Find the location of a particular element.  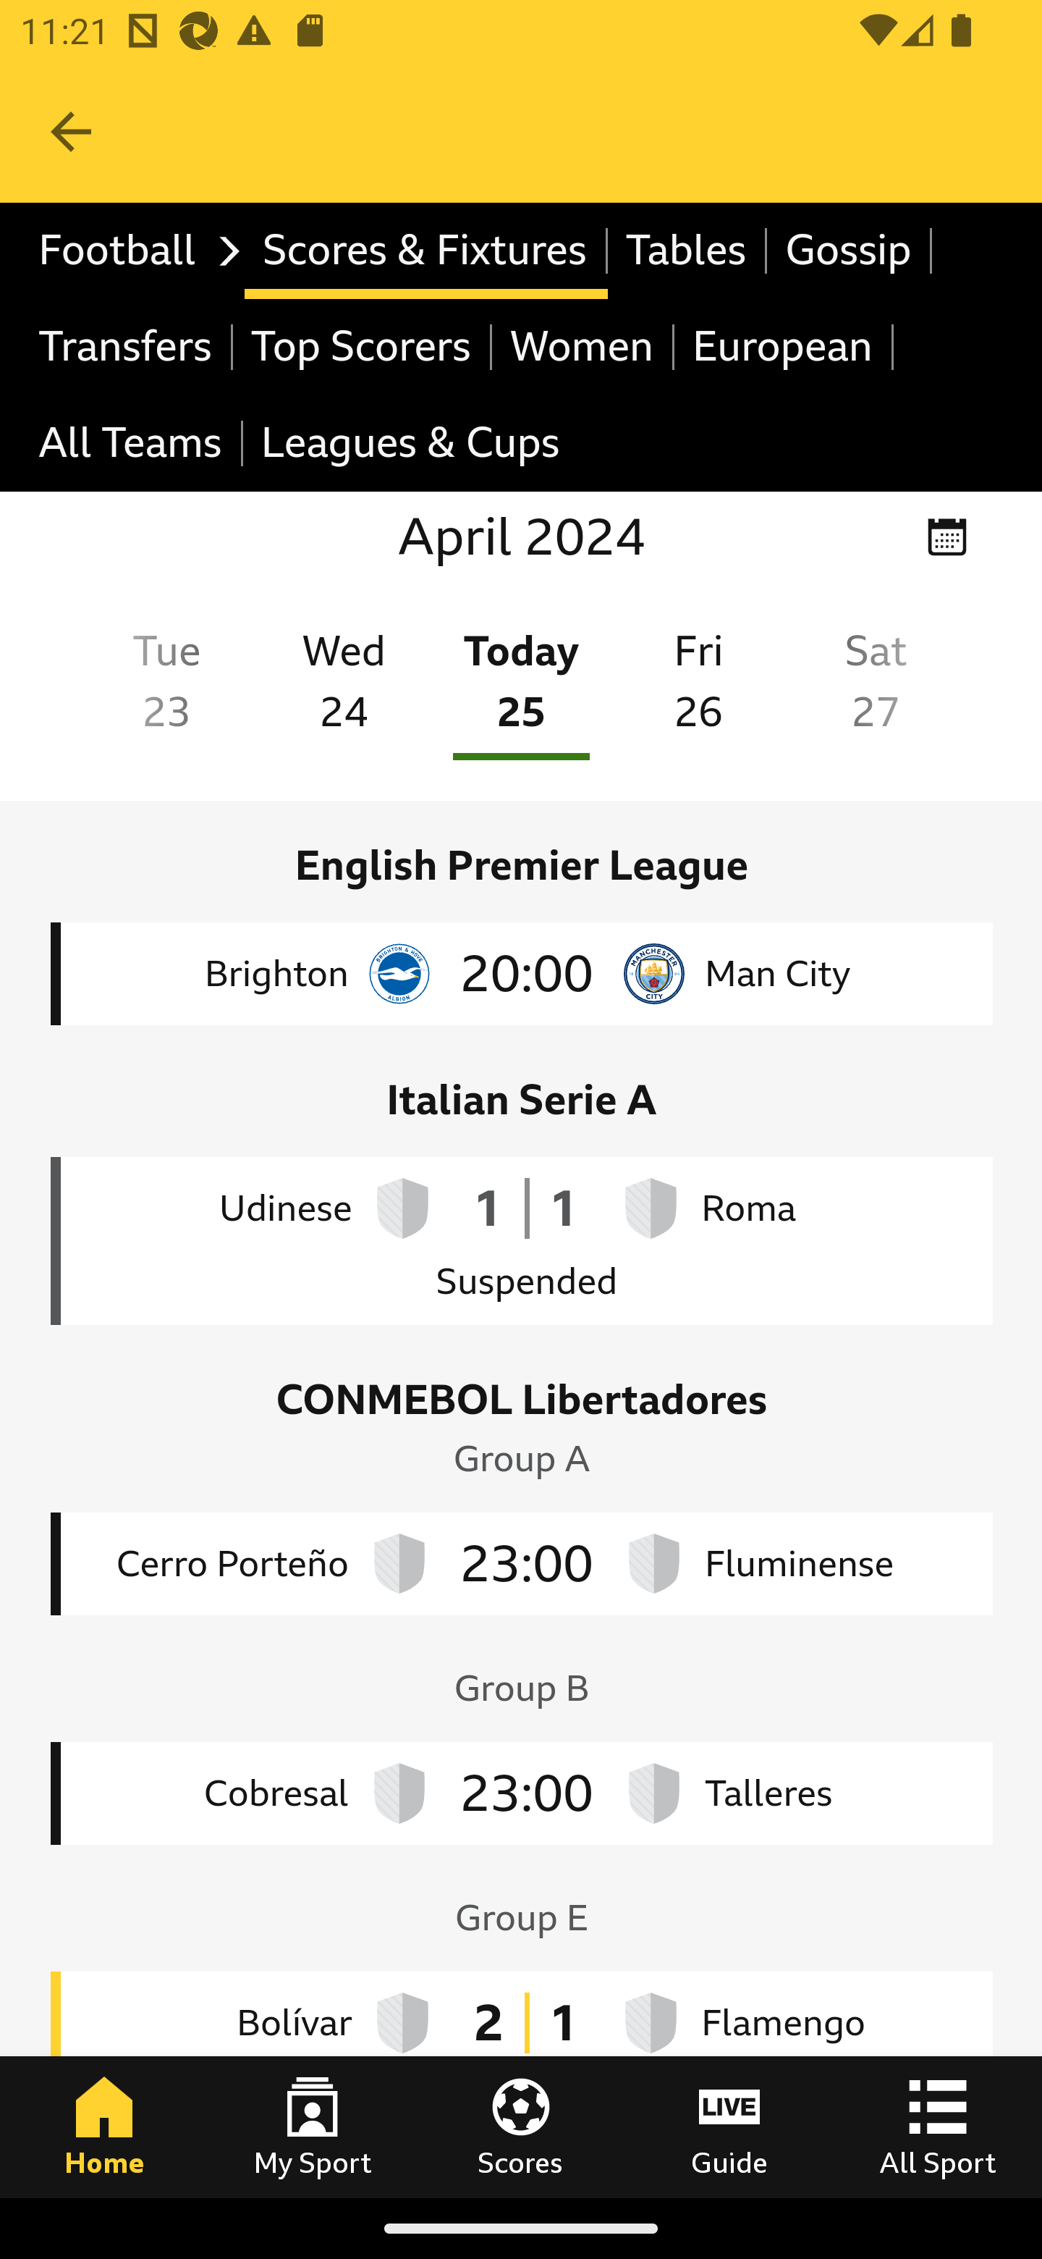

Gossip is located at coordinates (850, 251).